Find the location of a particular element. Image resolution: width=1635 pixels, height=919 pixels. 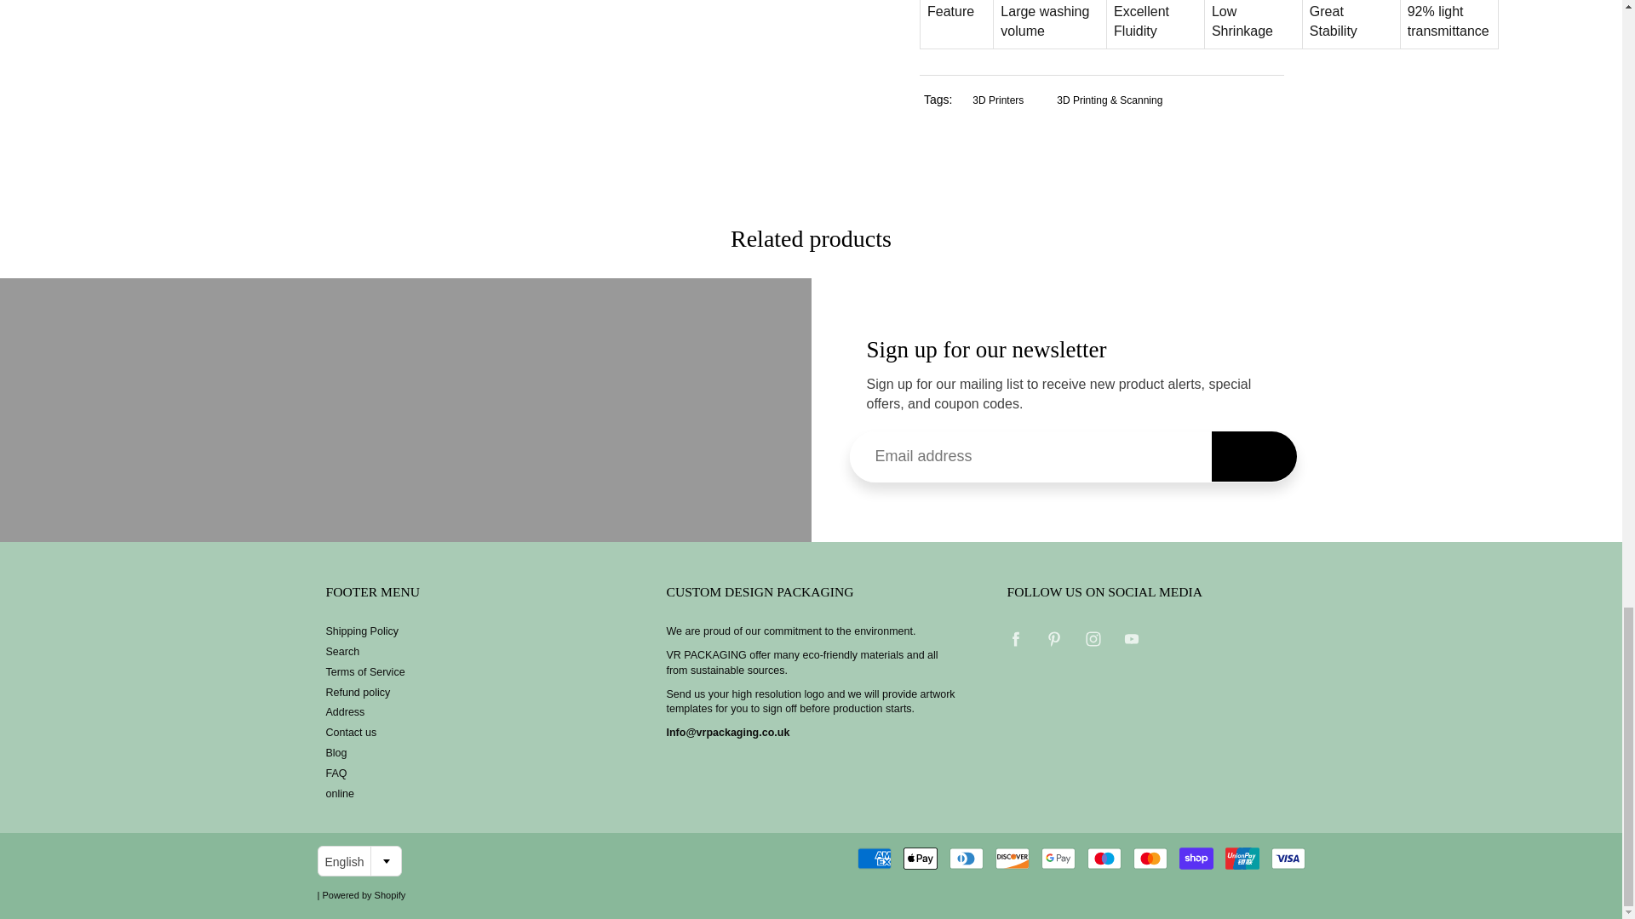

Apple Pay is located at coordinates (920, 858).